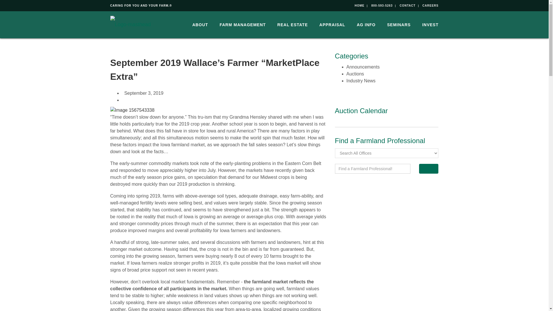  I want to click on Careers, so click(430, 5).